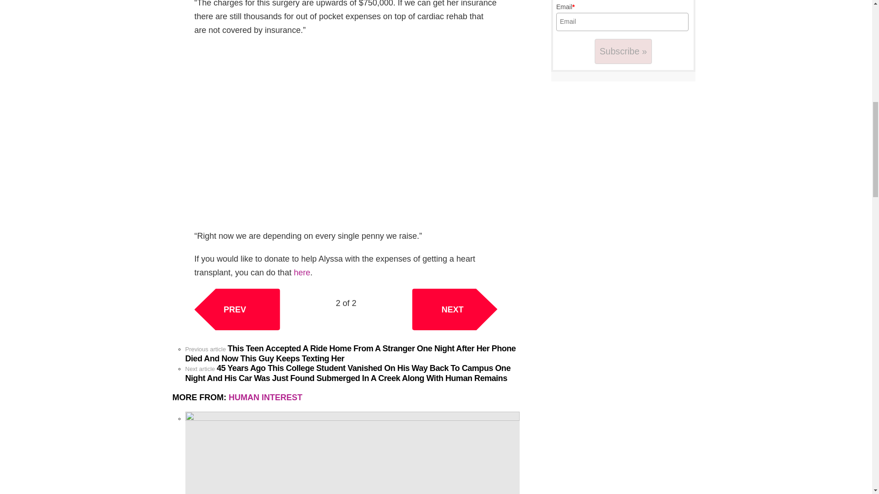  Describe the element at coordinates (455, 309) in the screenshot. I see `NEXT` at that location.